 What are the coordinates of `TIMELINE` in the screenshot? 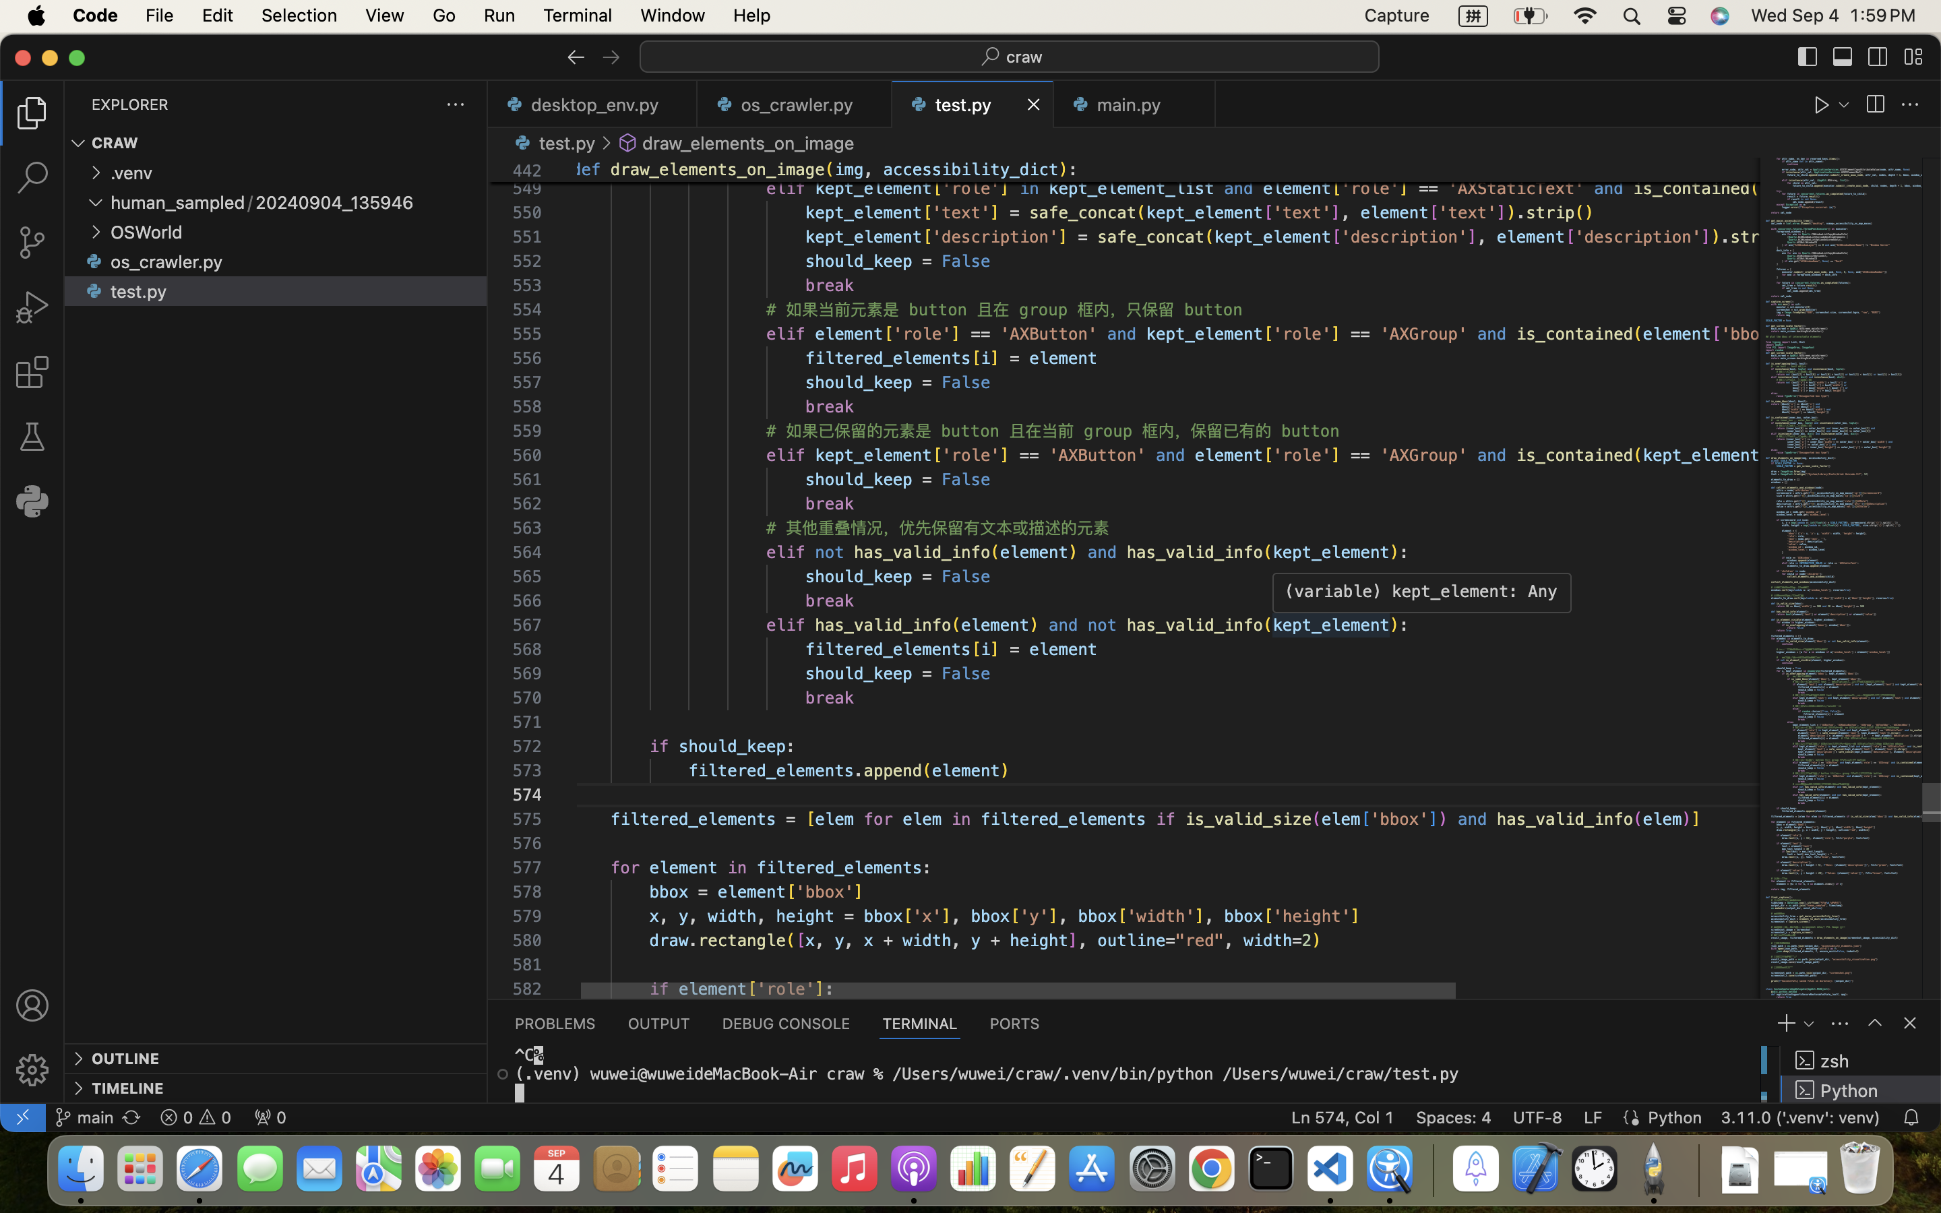 It's located at (128, 1088).